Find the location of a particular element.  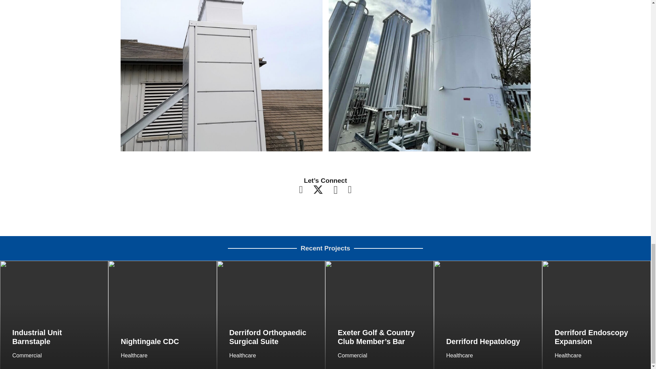

Healthcare is located at coordinates (242, 355).